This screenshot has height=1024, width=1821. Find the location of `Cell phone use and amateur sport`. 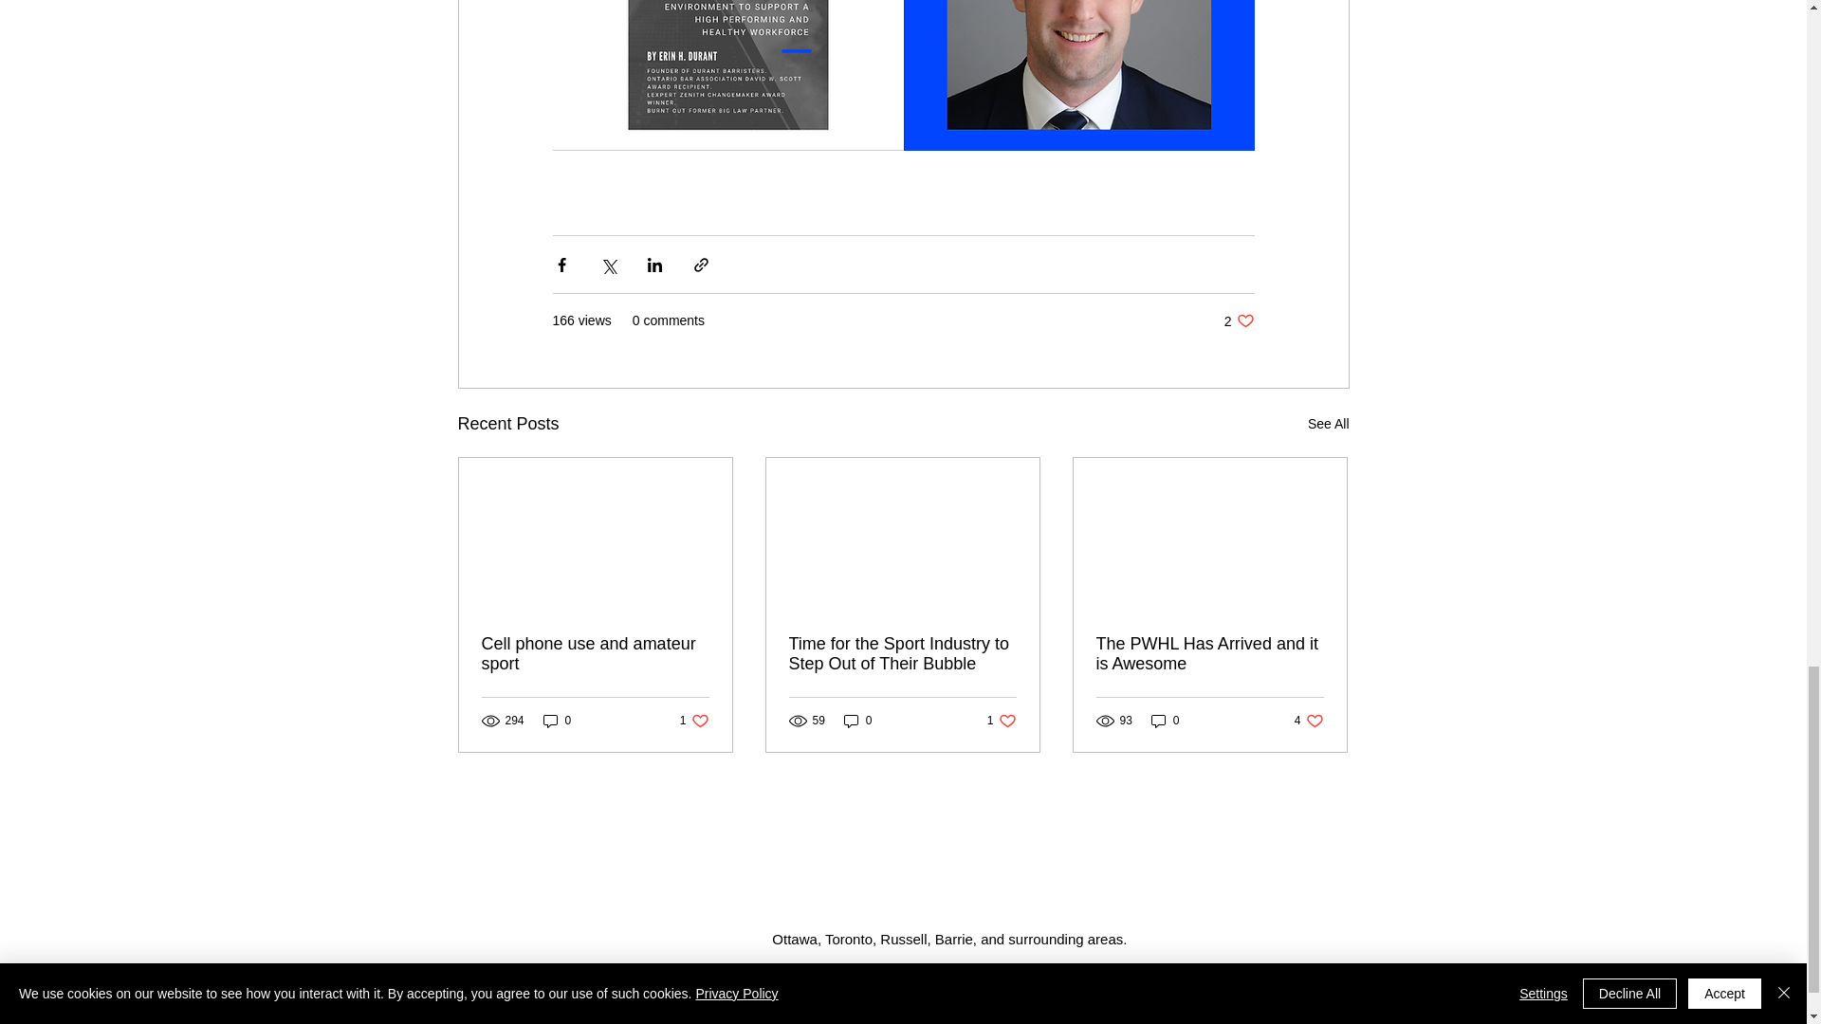

Cell phone use and amateur sport is located at coordinates (557, 719).